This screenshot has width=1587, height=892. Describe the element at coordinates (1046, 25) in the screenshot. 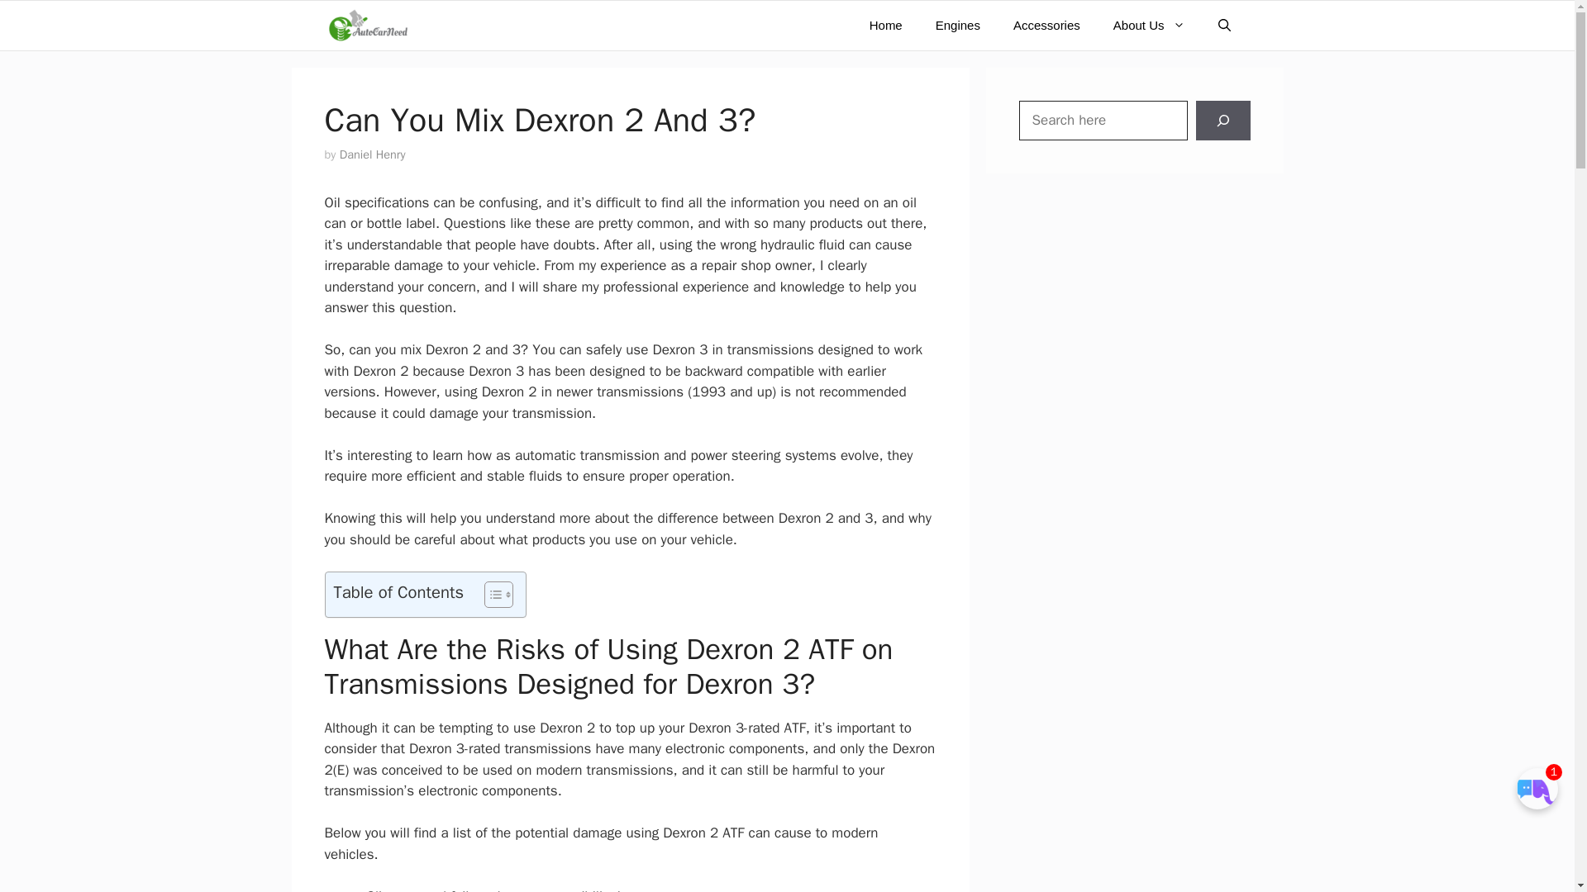

I see `Accessories` at that location.